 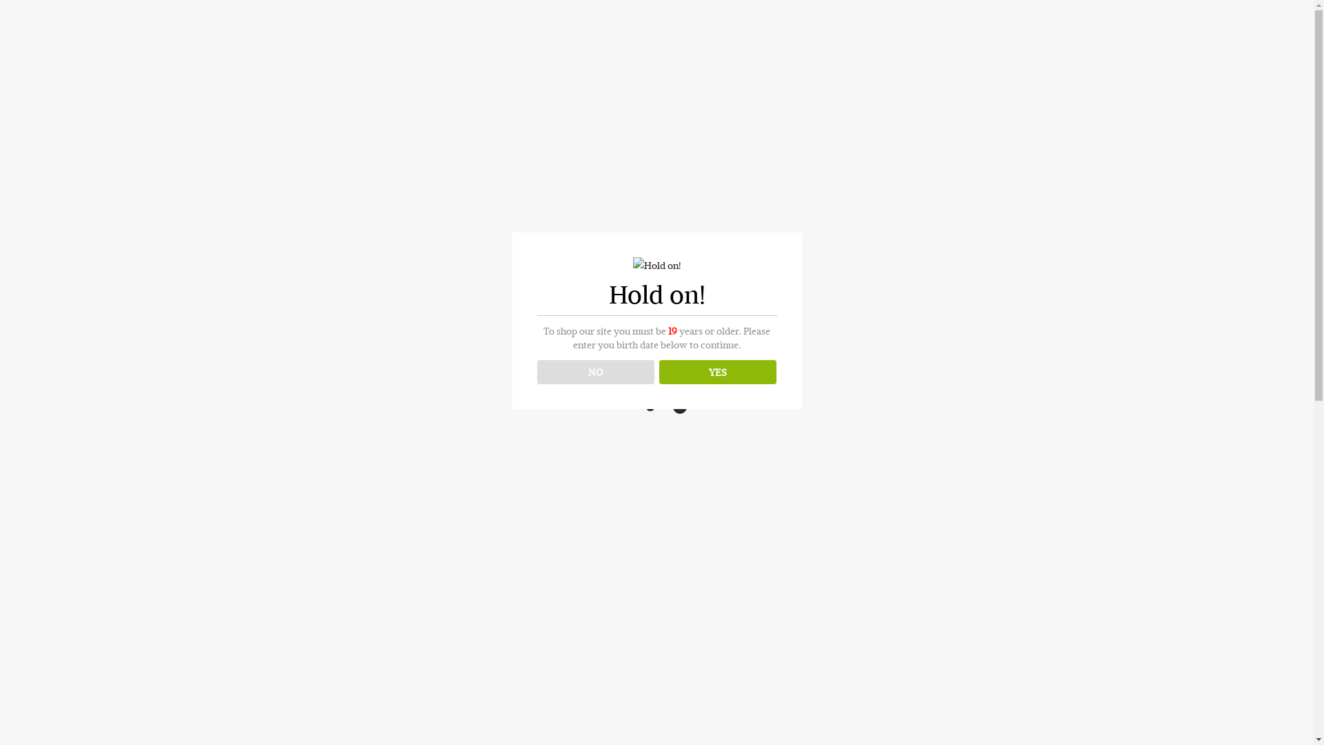 I want to click on YES, so click(x=719, y=372).